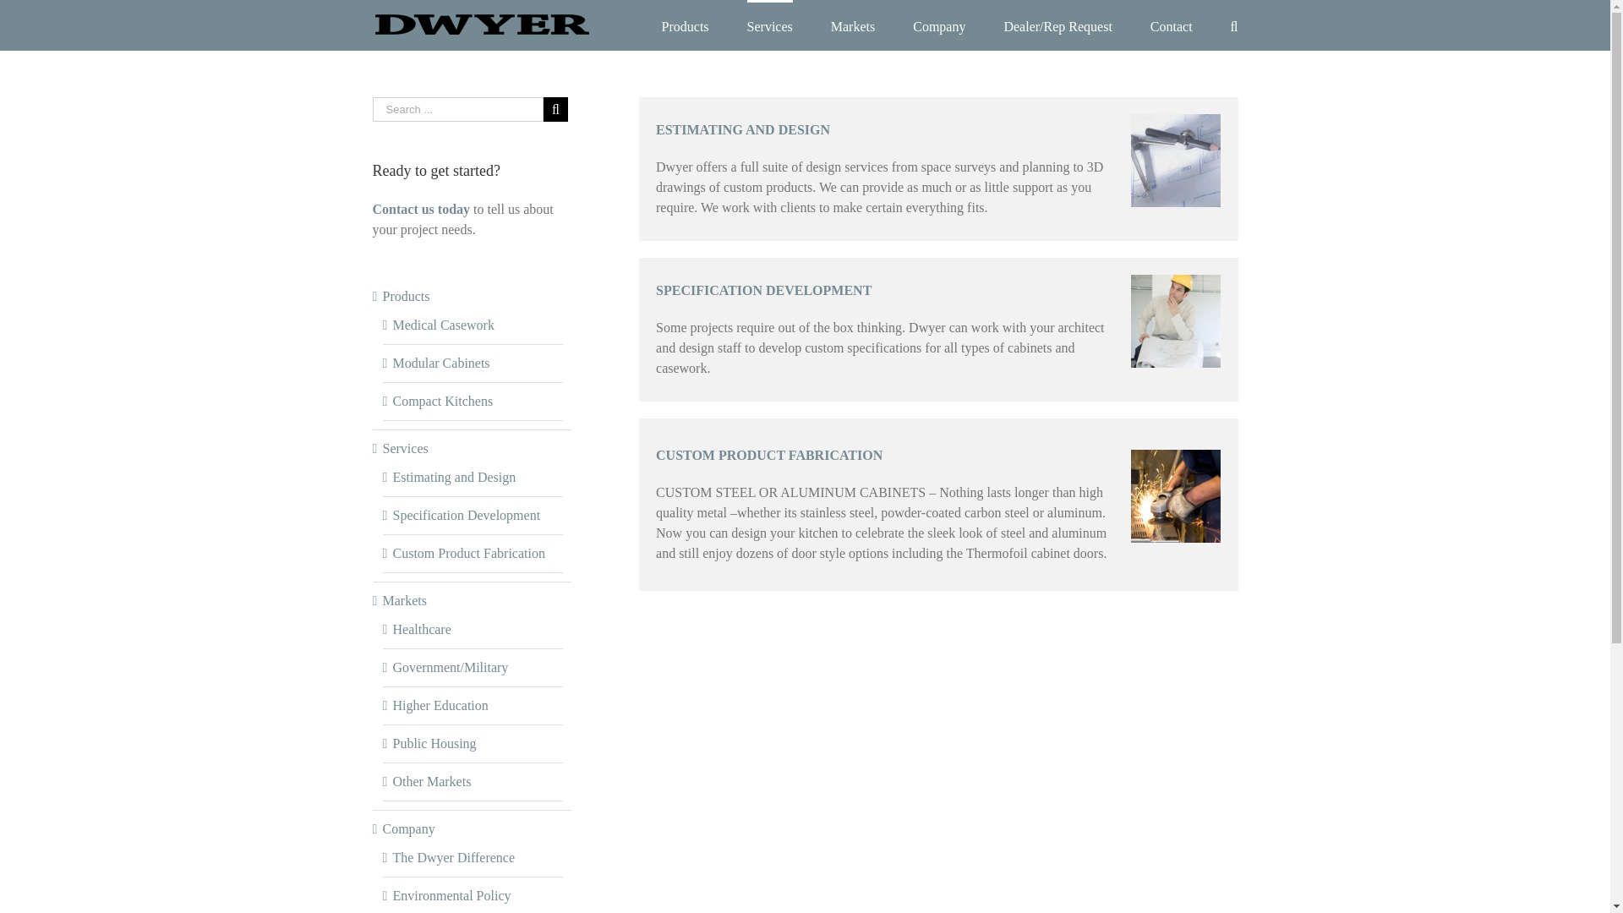 This screenshot has width=1623, height=913. What do you see at coordinates (1172, 25) in the screenshot?
I see `Contact` at bounding box center [1172, 25].